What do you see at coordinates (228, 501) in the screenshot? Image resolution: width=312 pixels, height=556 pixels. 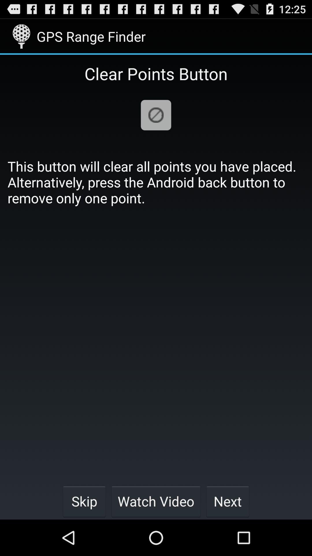 I see `press the icon next to watch video button` at bounding box center [228, 501].